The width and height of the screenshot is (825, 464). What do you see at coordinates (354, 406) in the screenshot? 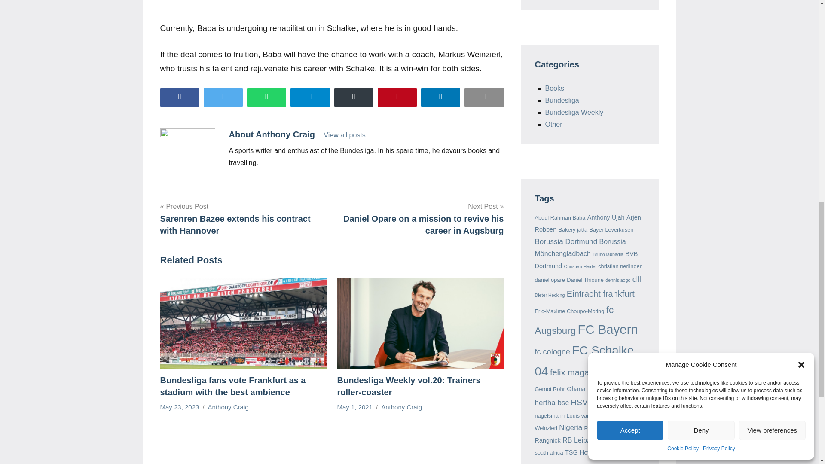
I see `7:53` at bounding box center [354, 406].